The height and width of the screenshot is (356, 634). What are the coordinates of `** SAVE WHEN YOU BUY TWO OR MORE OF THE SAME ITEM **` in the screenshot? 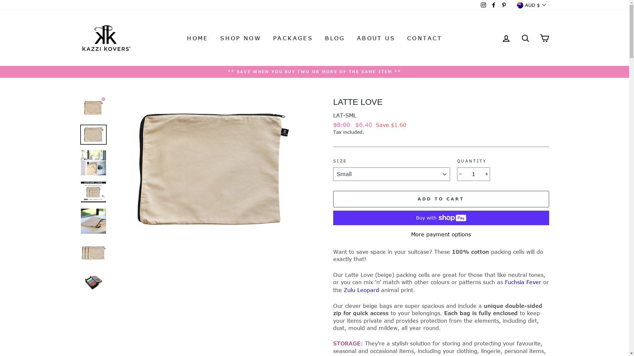 It's located at (315, 72).